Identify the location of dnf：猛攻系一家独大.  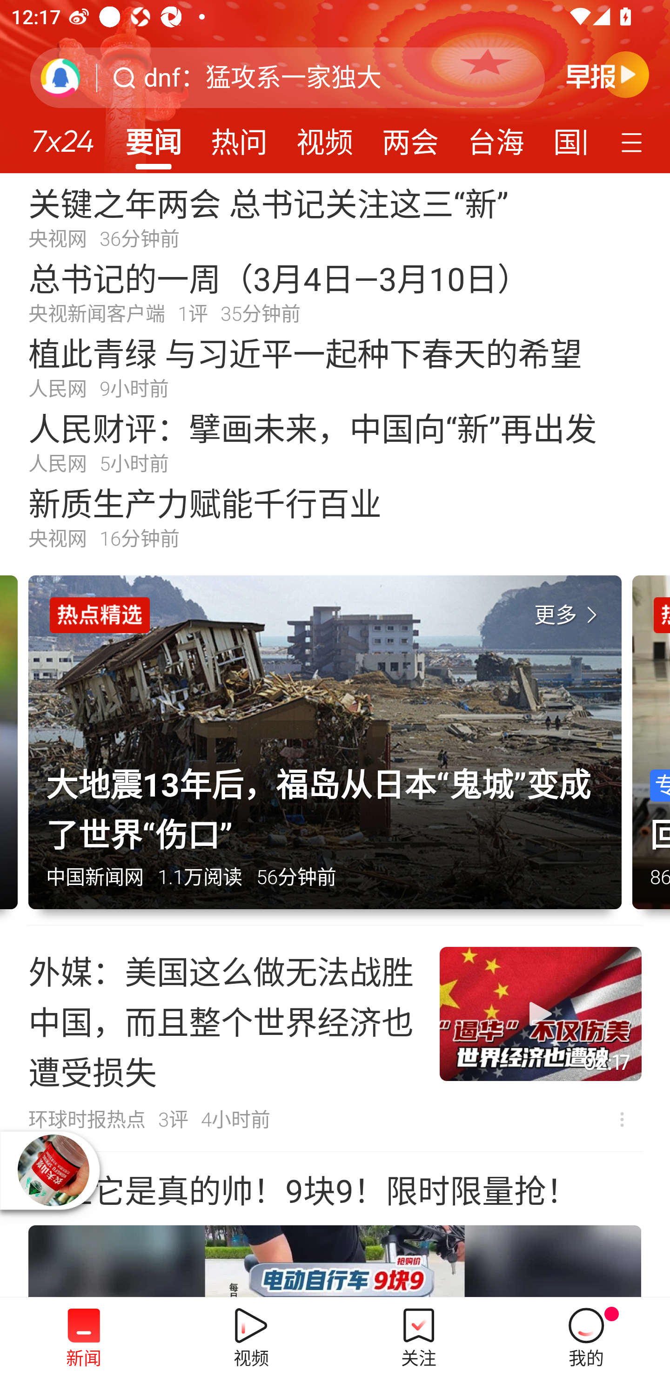
(262, 78).